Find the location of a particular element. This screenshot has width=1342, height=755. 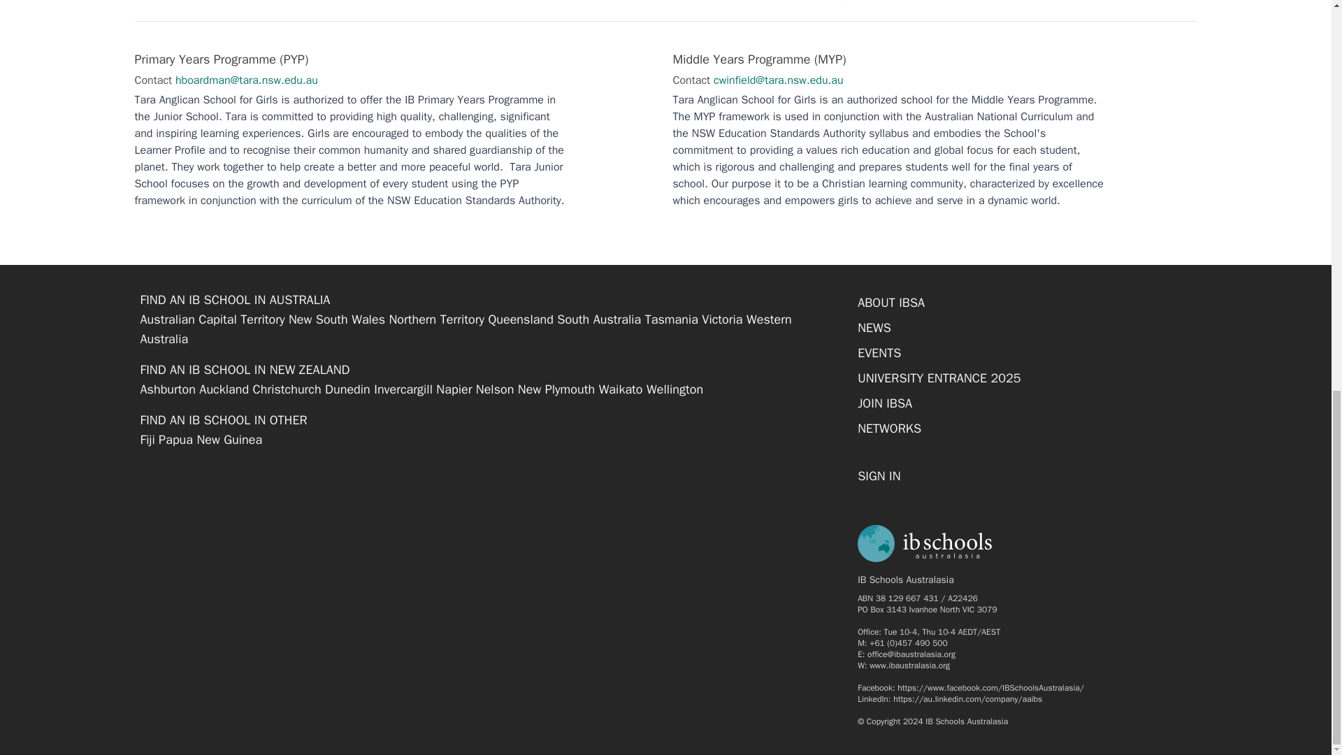

New South Wales is located at coordinates (337, 319).